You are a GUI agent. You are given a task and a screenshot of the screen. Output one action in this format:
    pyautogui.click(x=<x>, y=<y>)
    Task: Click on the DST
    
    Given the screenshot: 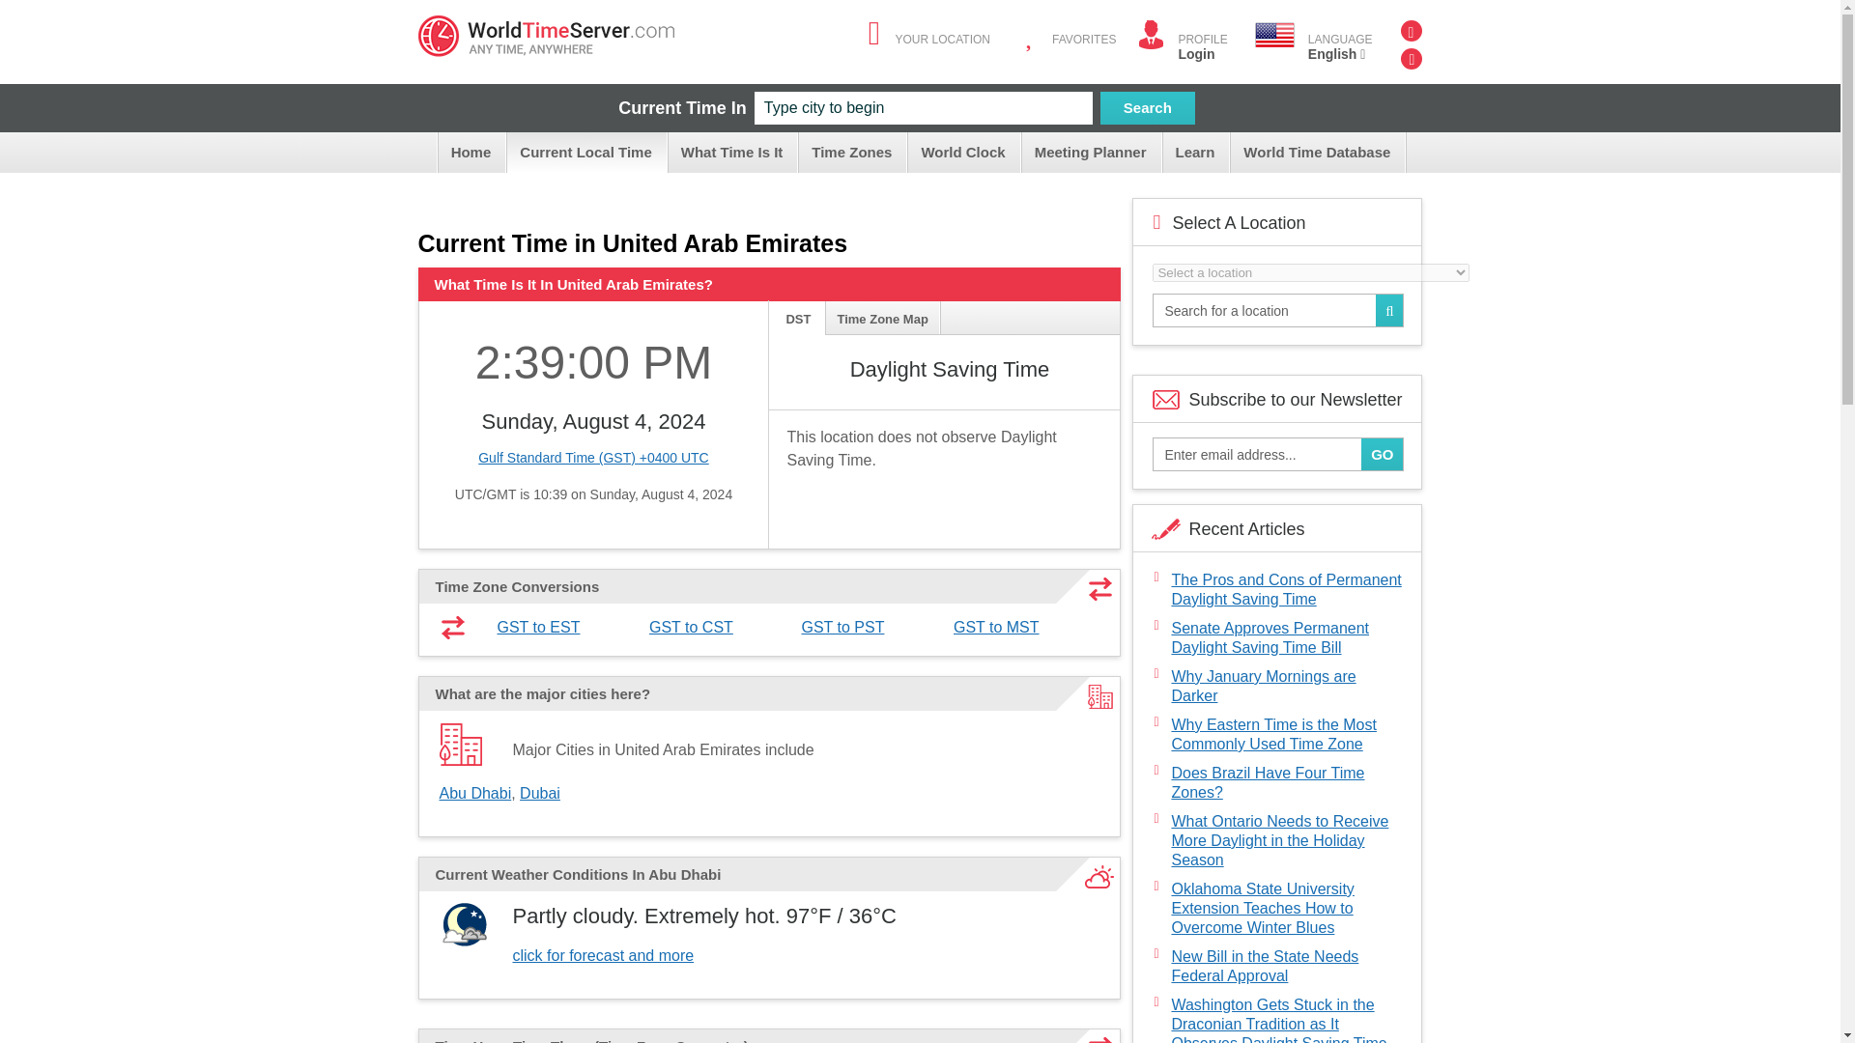 What is the action you would take?
    pyautogui.click(x=797, y=318)
    